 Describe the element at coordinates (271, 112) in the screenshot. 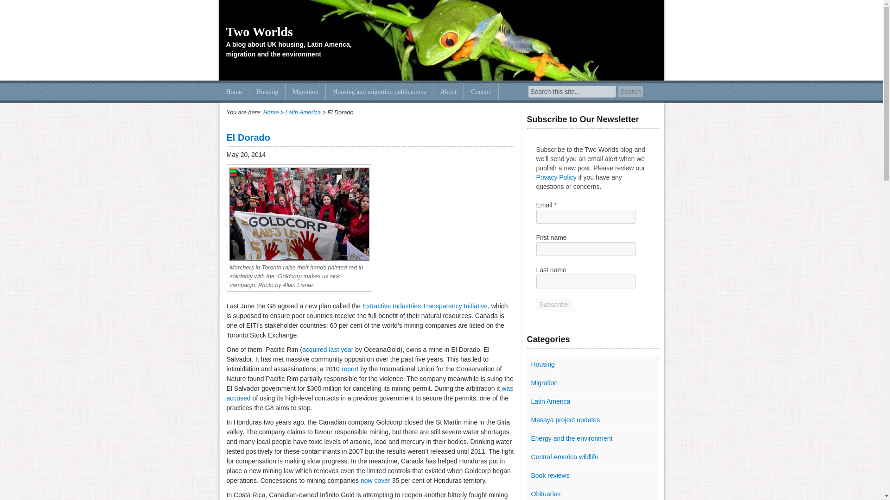

I see `Two Worlds` at that location.